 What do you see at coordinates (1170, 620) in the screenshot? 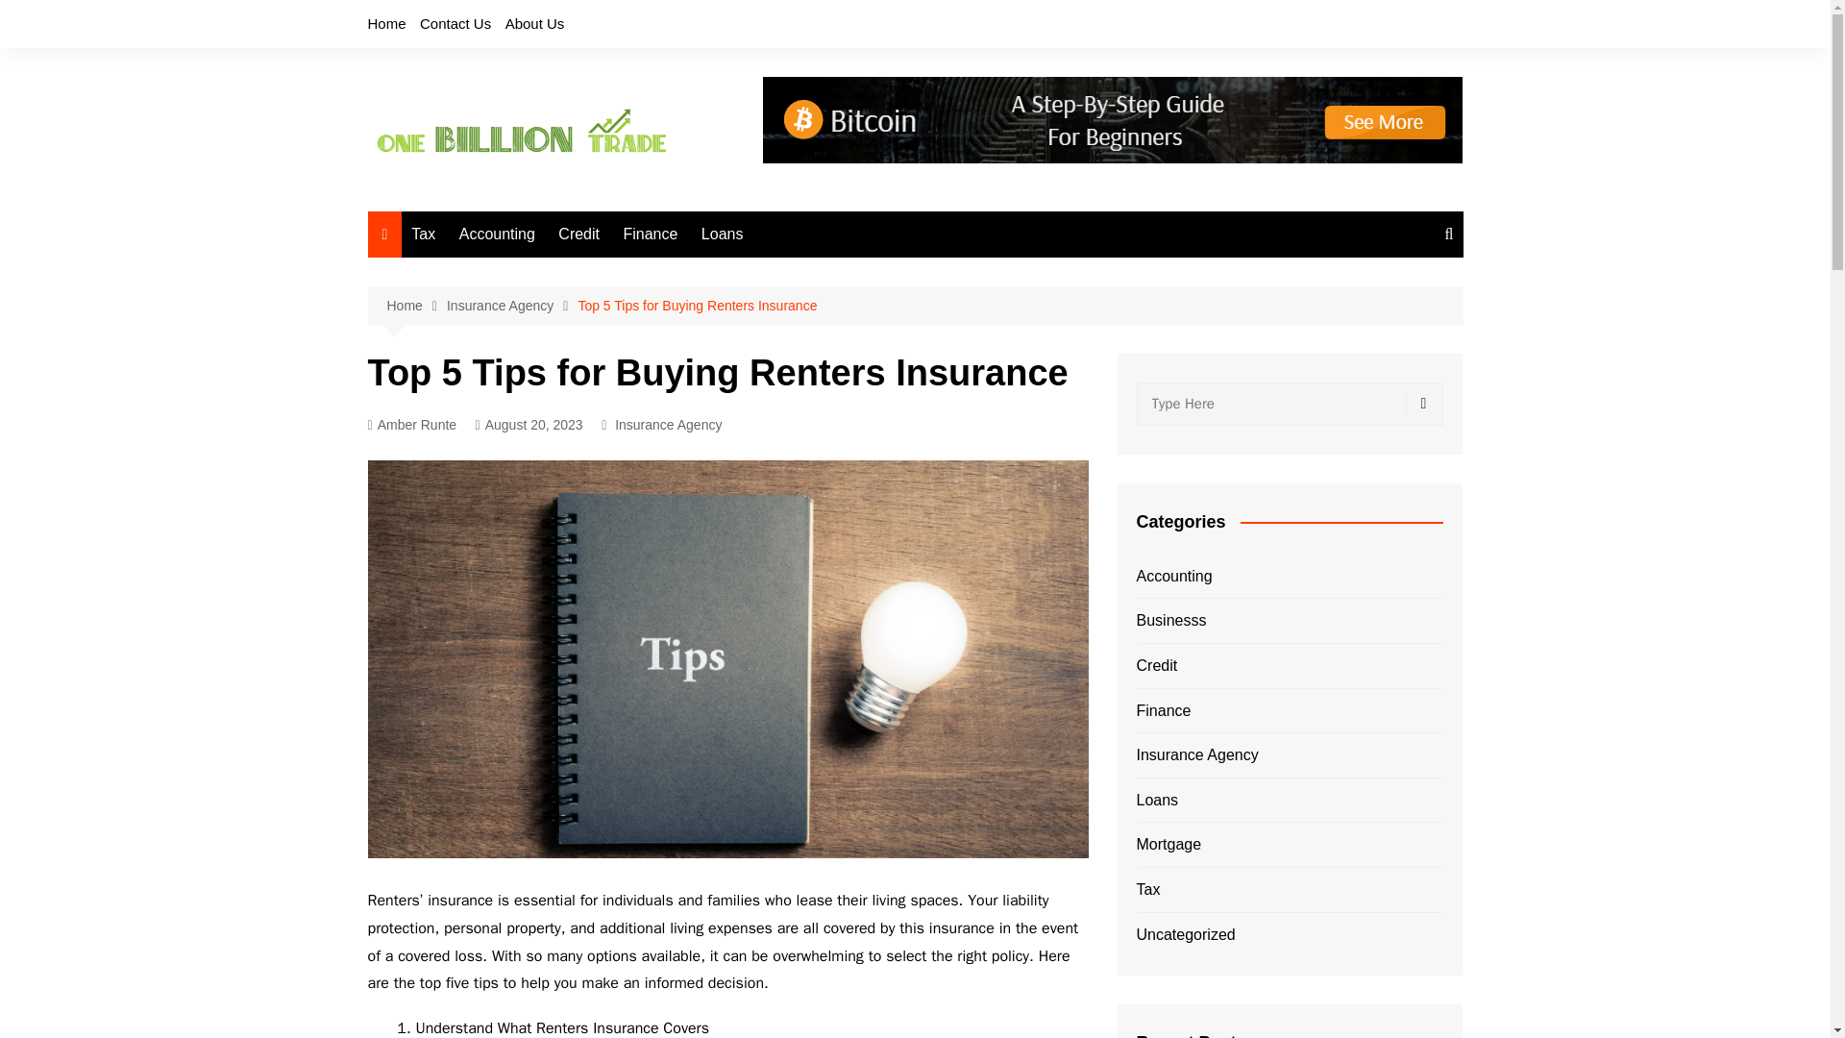
I see `Businesss` at bounding box center [1170, 620].